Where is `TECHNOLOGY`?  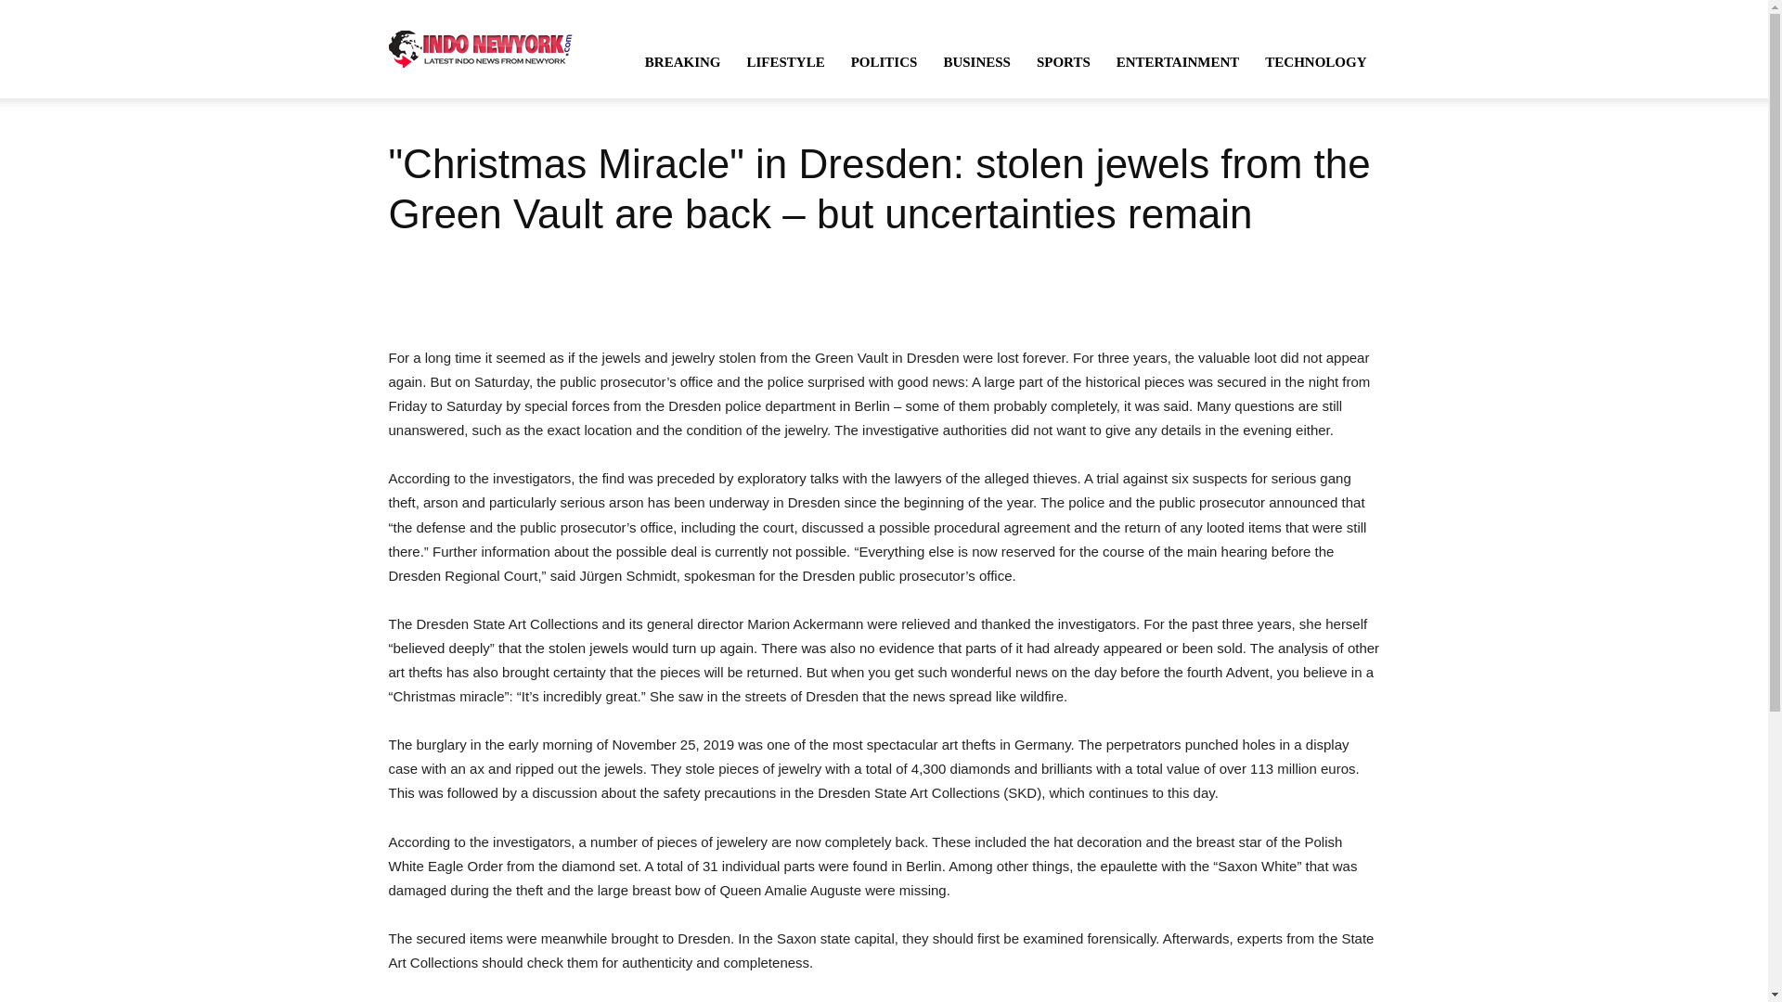 TECHNOLOGY is located at coordinates (1316, 61).